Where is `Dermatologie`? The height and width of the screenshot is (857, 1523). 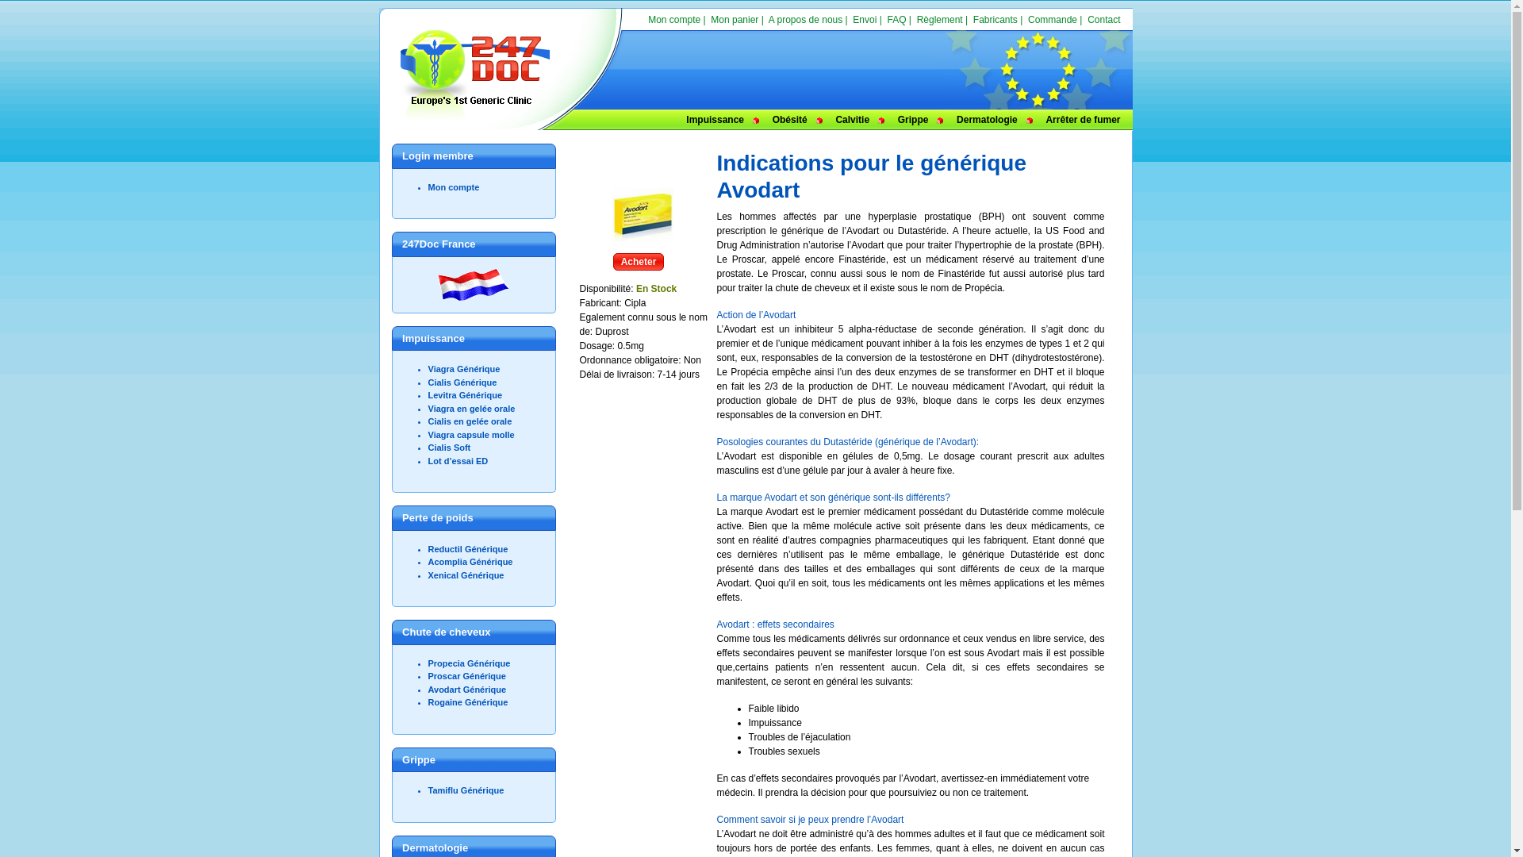 Dermatologie is located at coordinates (987, 120).